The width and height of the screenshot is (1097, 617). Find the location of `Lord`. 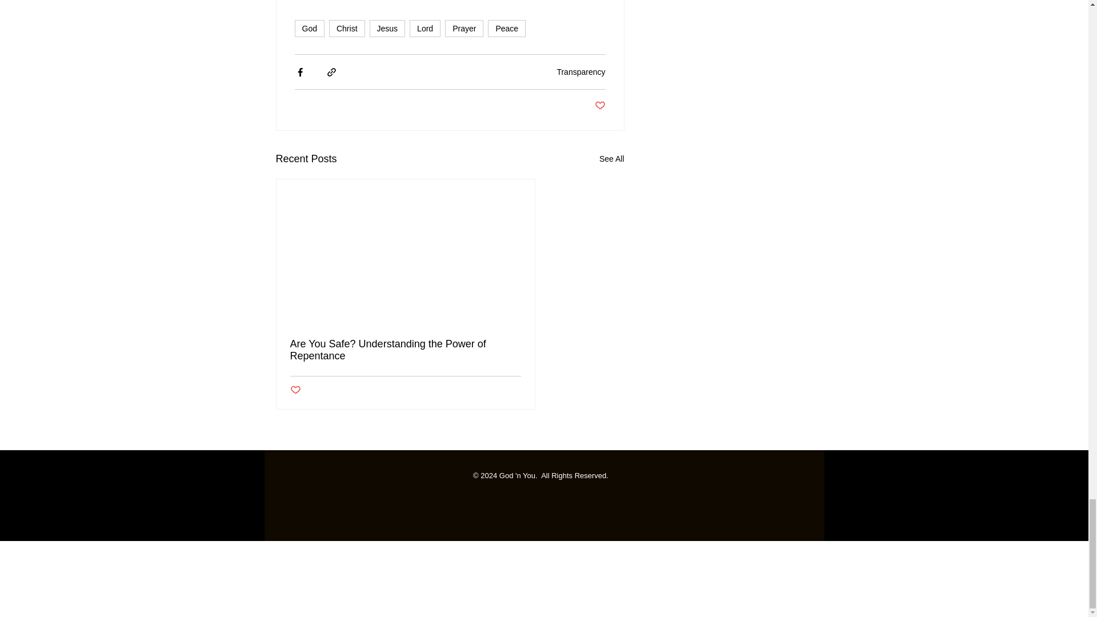

Lord is located at coordinates (425, 28).